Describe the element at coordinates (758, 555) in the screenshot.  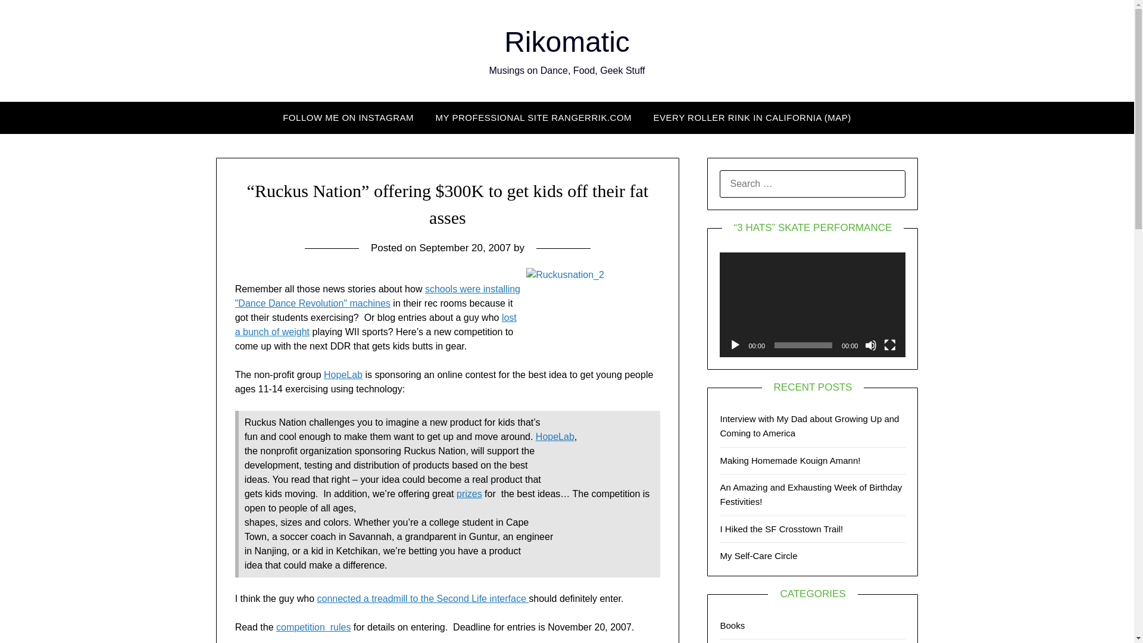
I see `My Self-Care Circle` at that location.